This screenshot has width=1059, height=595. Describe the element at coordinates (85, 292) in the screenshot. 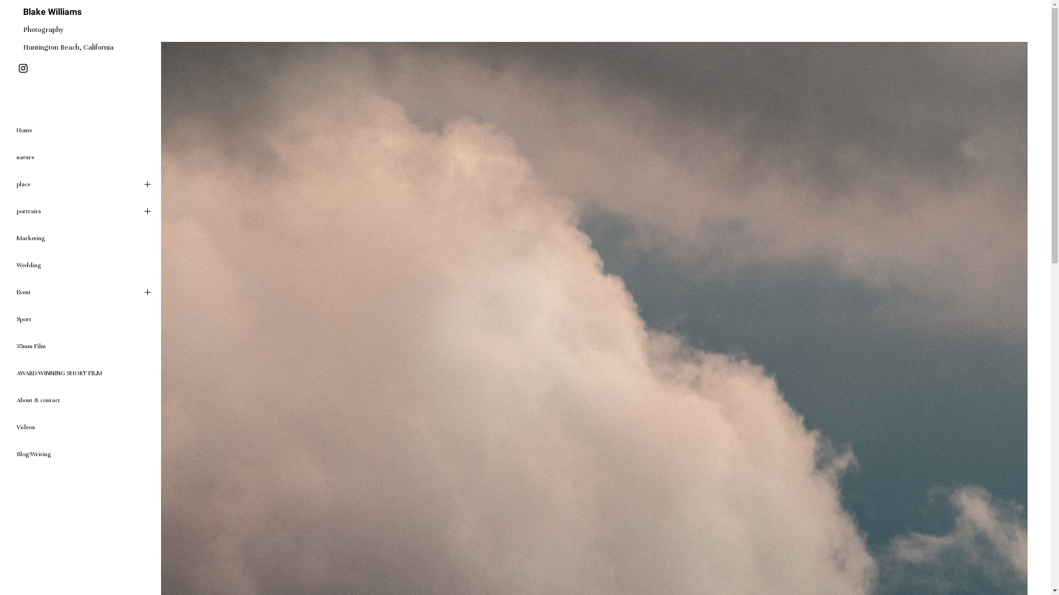

I see `Event` at that location.